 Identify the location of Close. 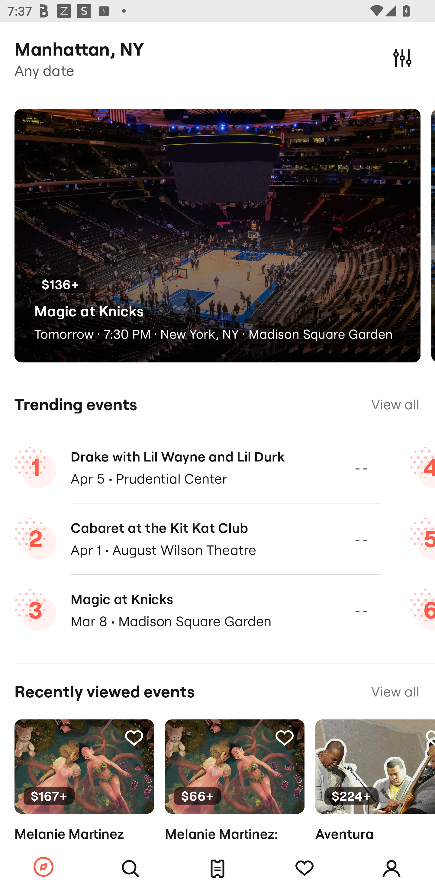
(402, 57).